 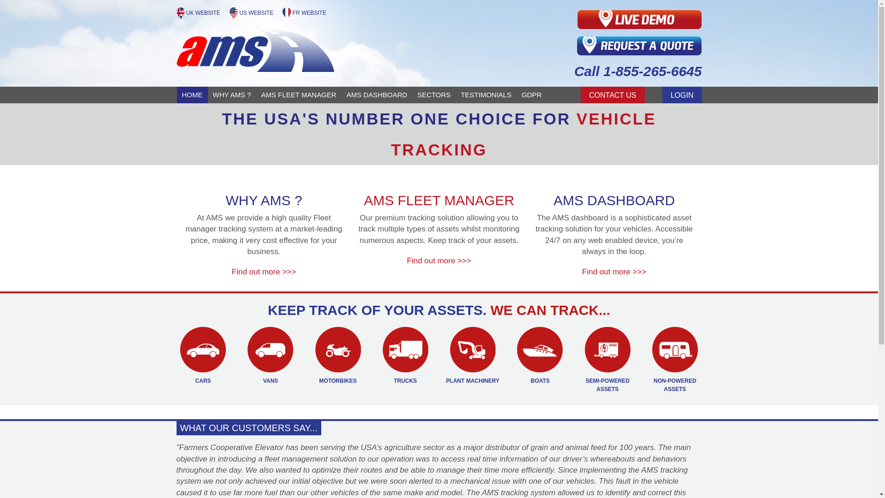 I want to click on Why AMS ?, so click(x=231, y=95).